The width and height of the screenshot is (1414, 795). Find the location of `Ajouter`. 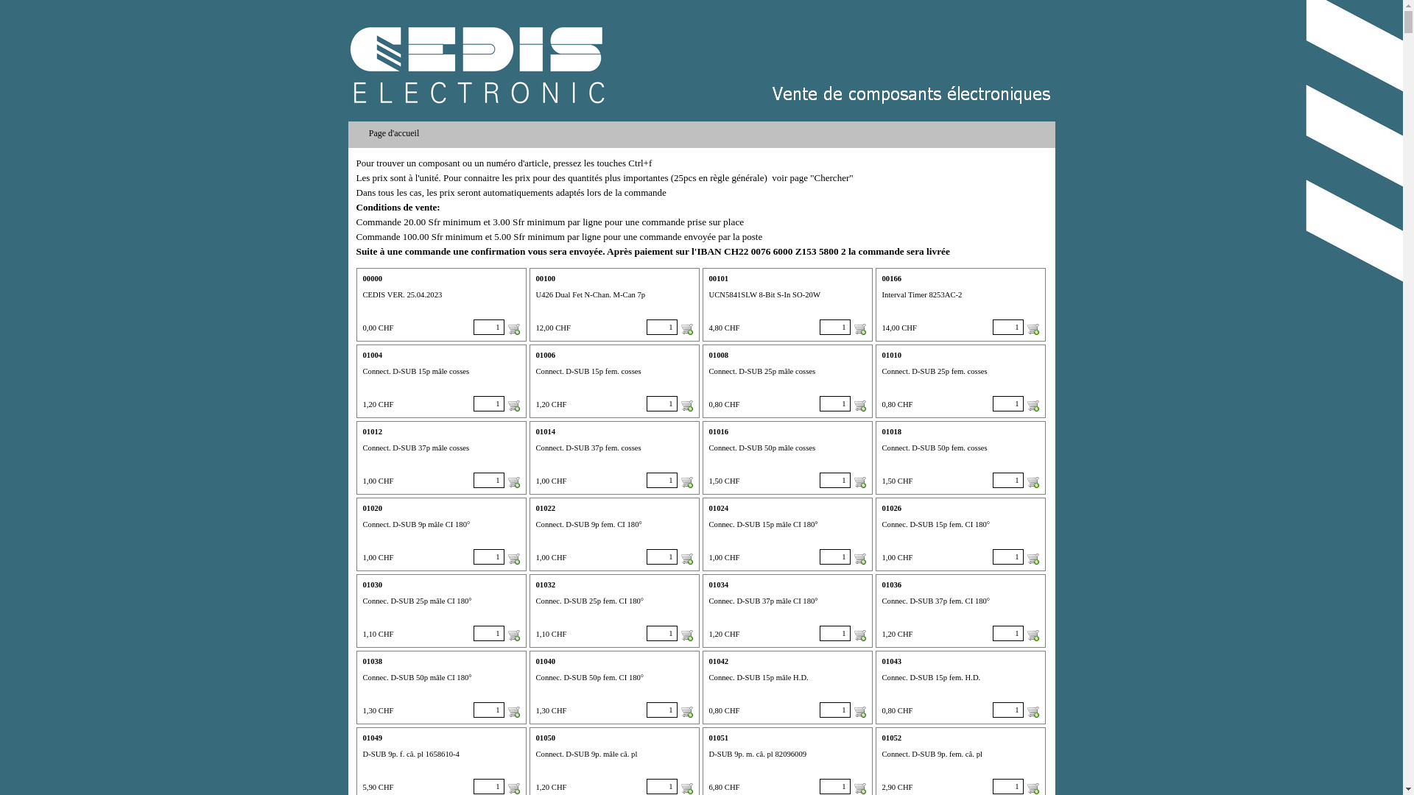

Ajouter is located at coordinates (860, 788).